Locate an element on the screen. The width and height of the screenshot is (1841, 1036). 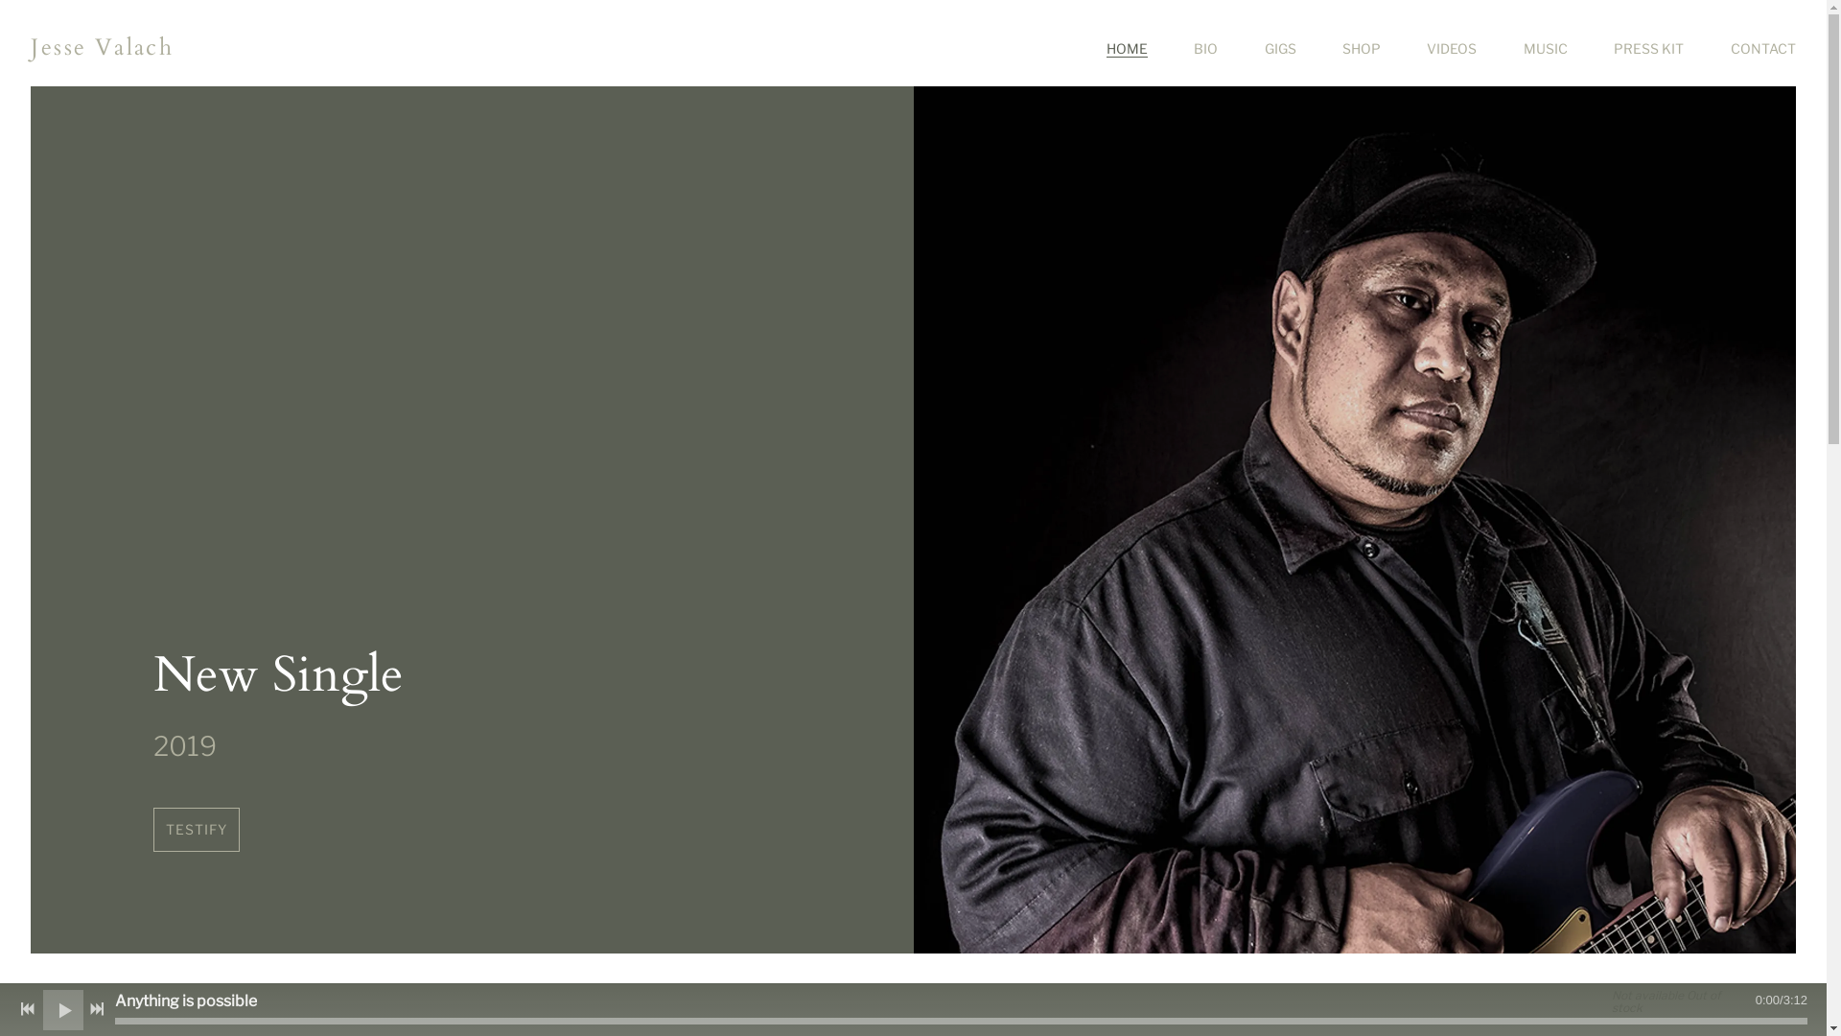
CONTACT is located at coordinates (1763, 49).